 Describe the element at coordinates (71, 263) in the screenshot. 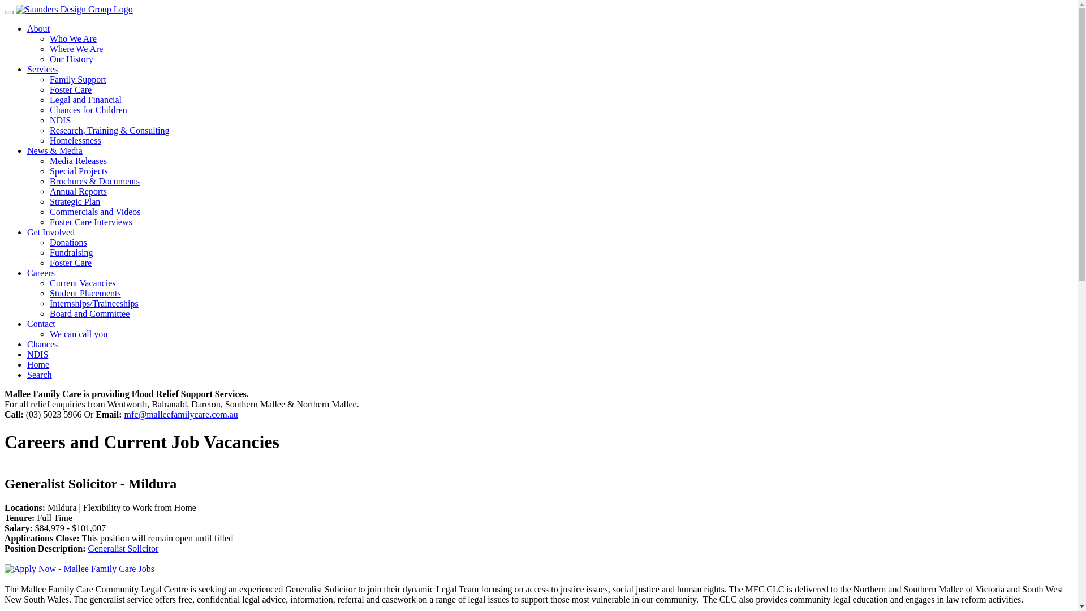

I see `Foster Care` at that location.